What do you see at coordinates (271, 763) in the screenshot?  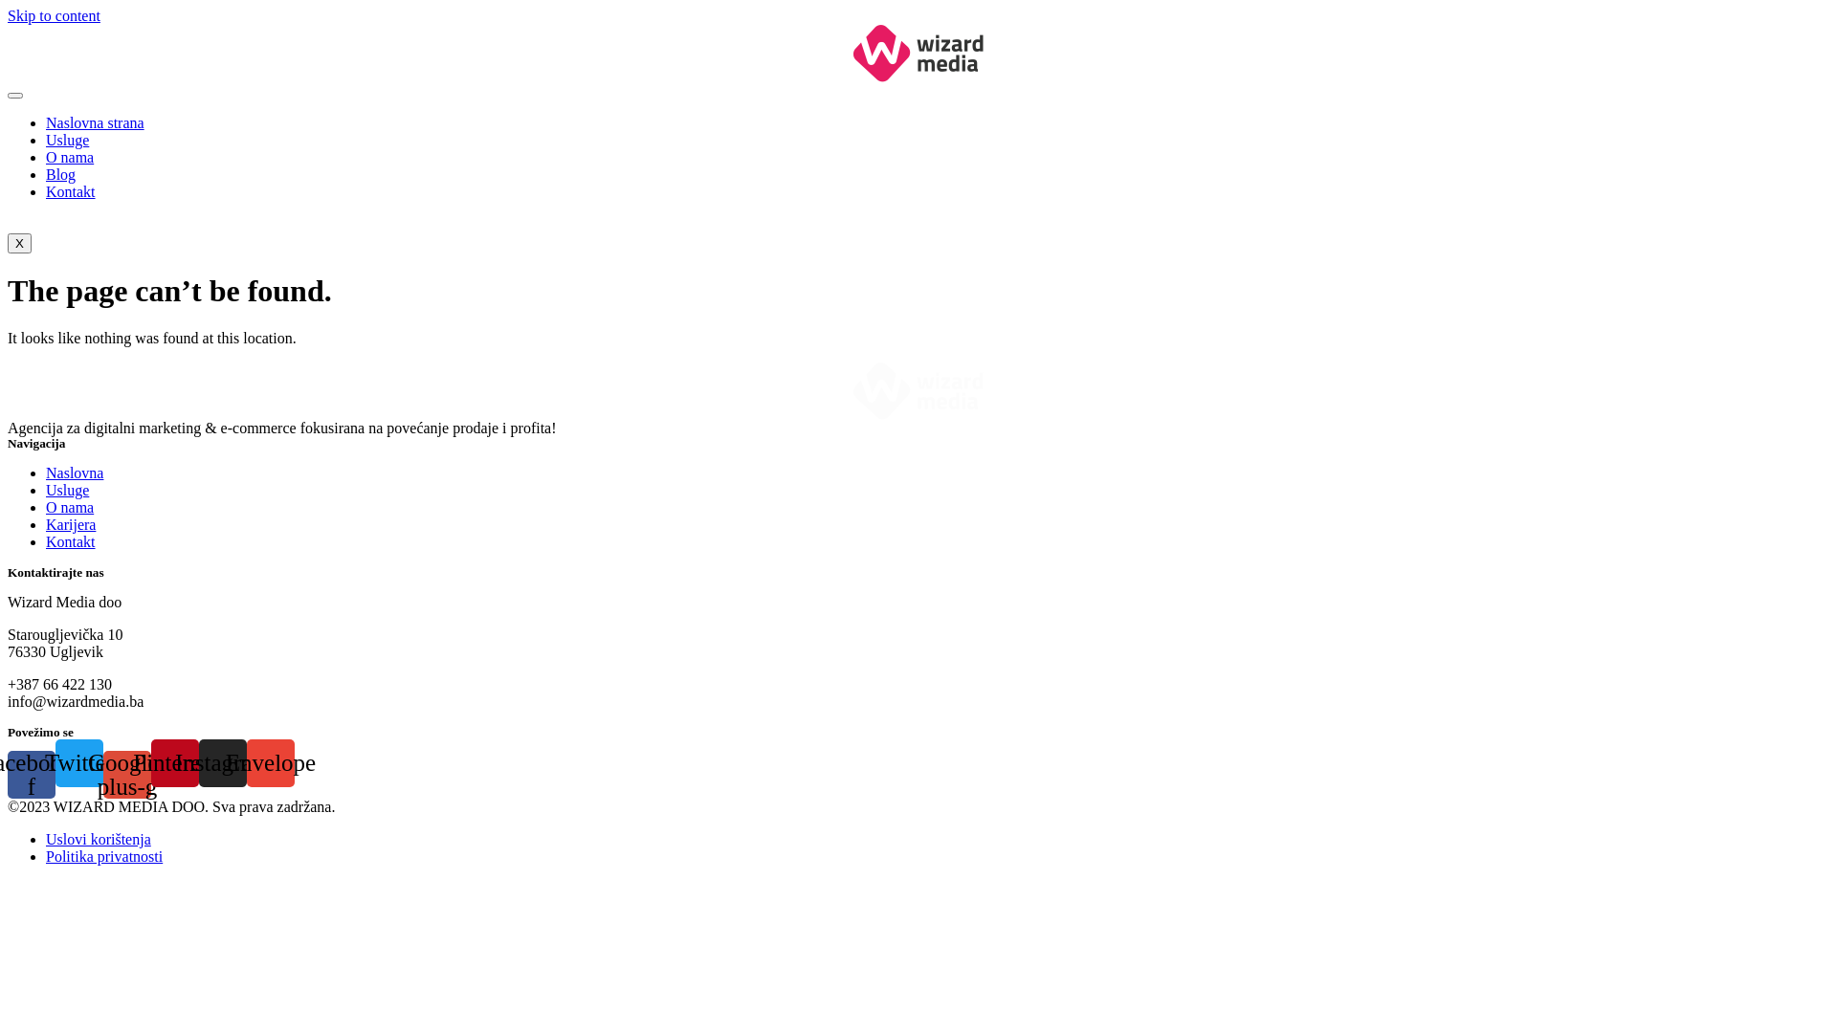 I see `Envelope` at bounding box center [271, 763].